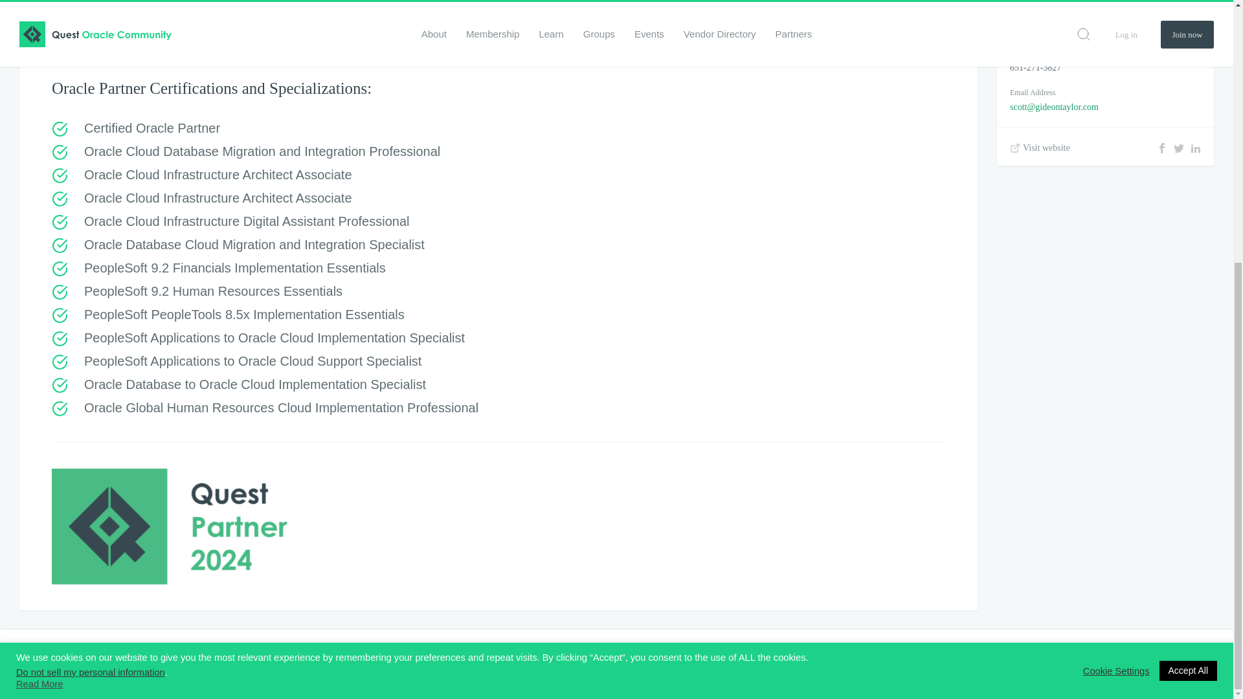  I want to click on DEI Statement, so click(301, 664).